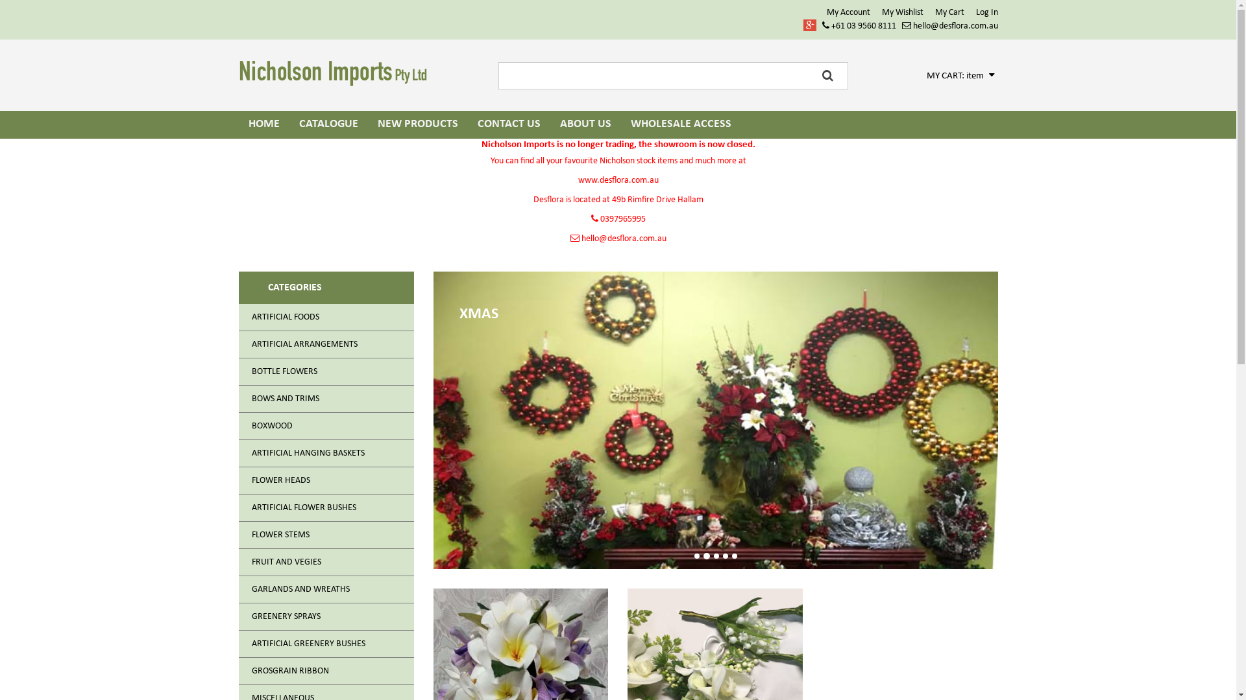  What do you see at coordinates (326, 671) in the screenshot?
I see `GROSGRAIN RIBBON` at bounding box center [326, 671].